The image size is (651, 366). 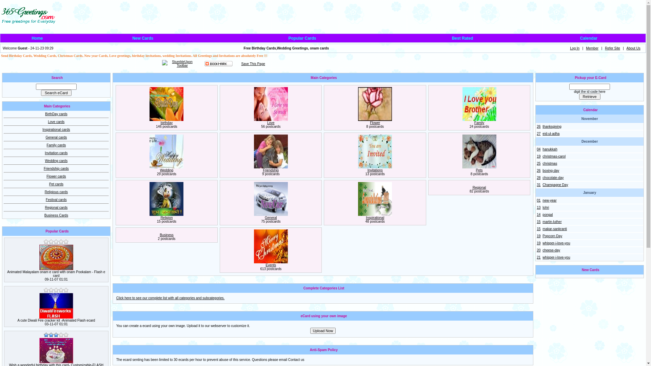 What do you see at coordinates (589, 38) in the screenshot?
I see `Calendar` at bounding box center [589, 38].